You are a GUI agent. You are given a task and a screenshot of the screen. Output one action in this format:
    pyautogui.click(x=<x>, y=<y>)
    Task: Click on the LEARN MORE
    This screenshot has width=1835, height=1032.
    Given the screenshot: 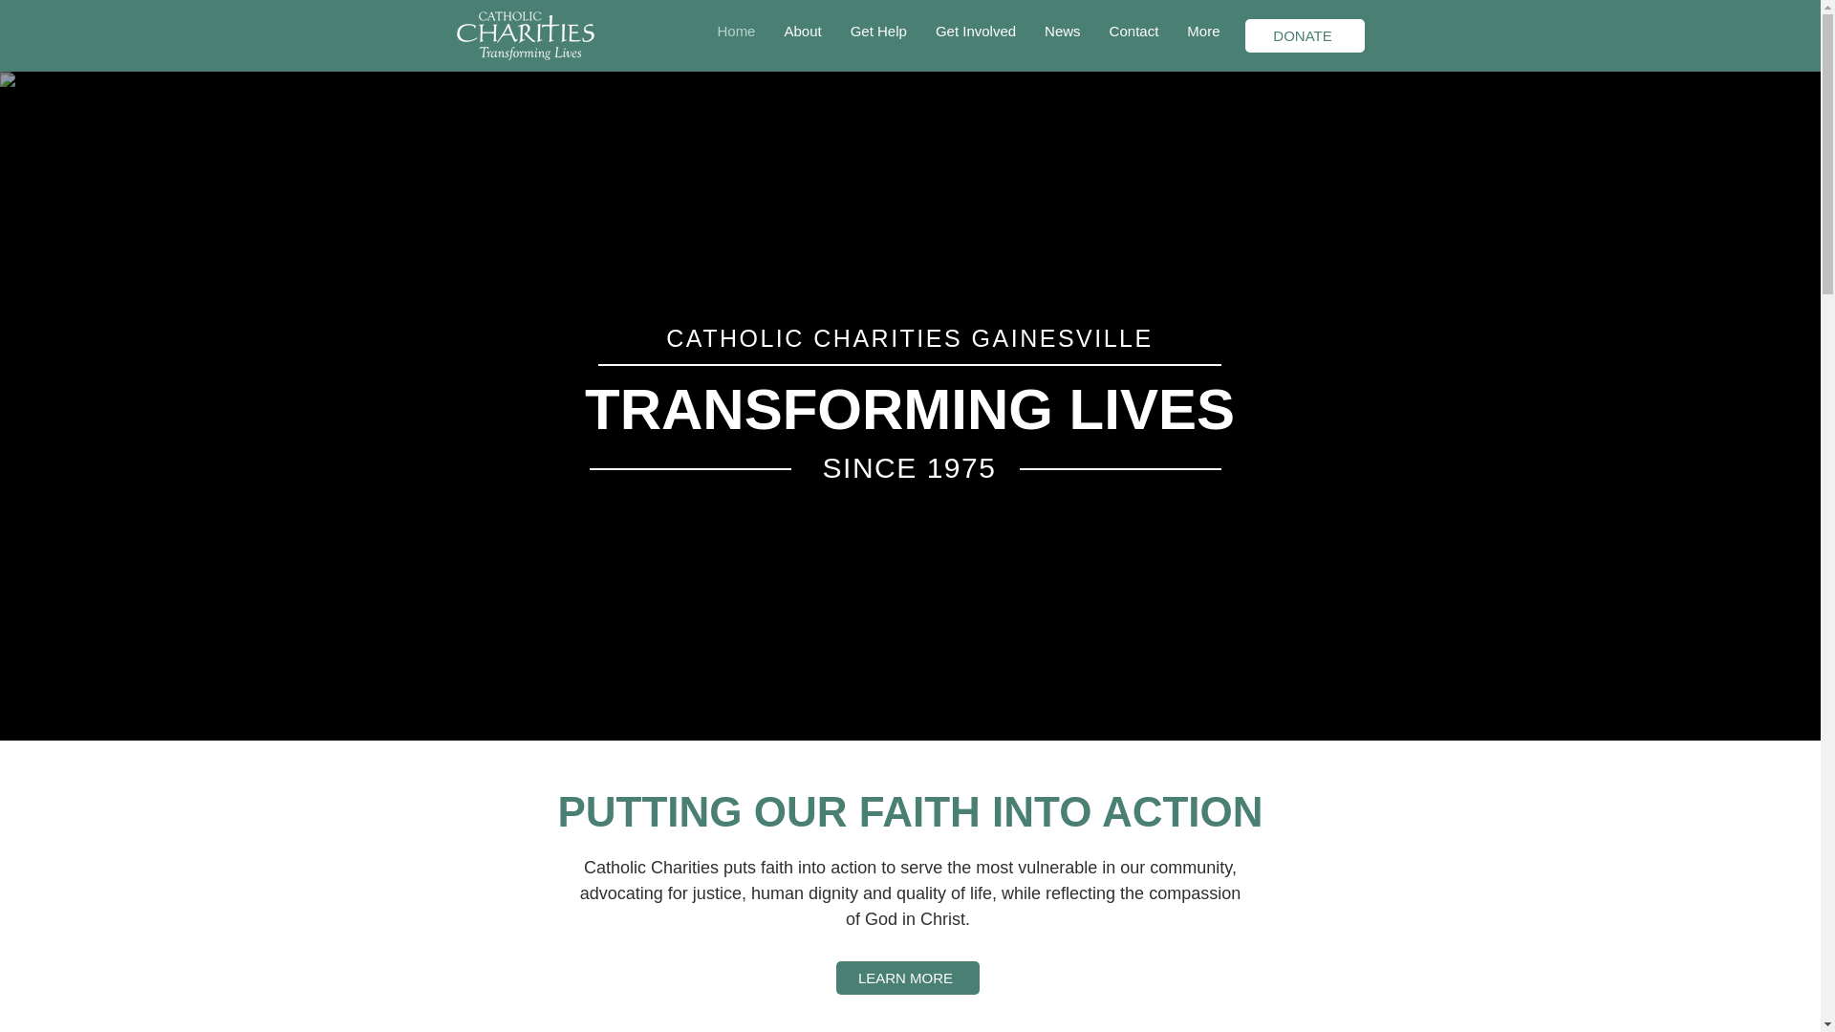 What is the action you would take?
    pyautogui.click(x=906, y=978)
    